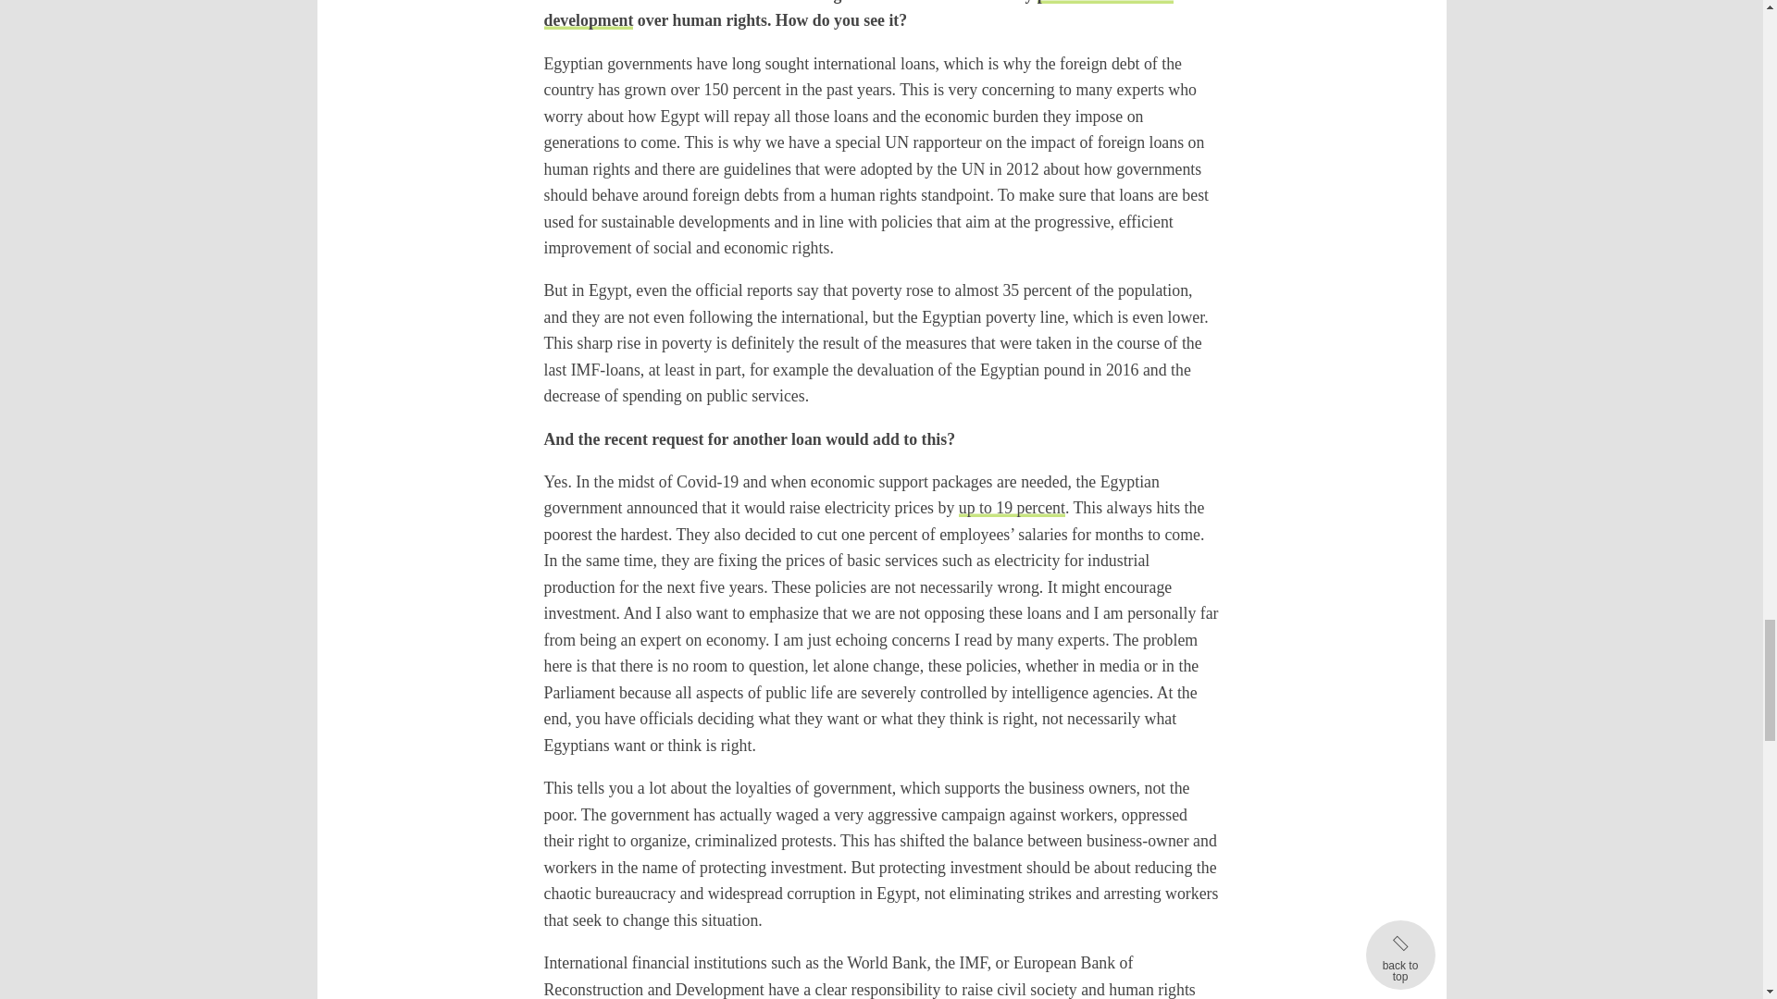 This screenshot has height=999, width=1777. I want to click on up to 19 percent, so click(1012, 507).